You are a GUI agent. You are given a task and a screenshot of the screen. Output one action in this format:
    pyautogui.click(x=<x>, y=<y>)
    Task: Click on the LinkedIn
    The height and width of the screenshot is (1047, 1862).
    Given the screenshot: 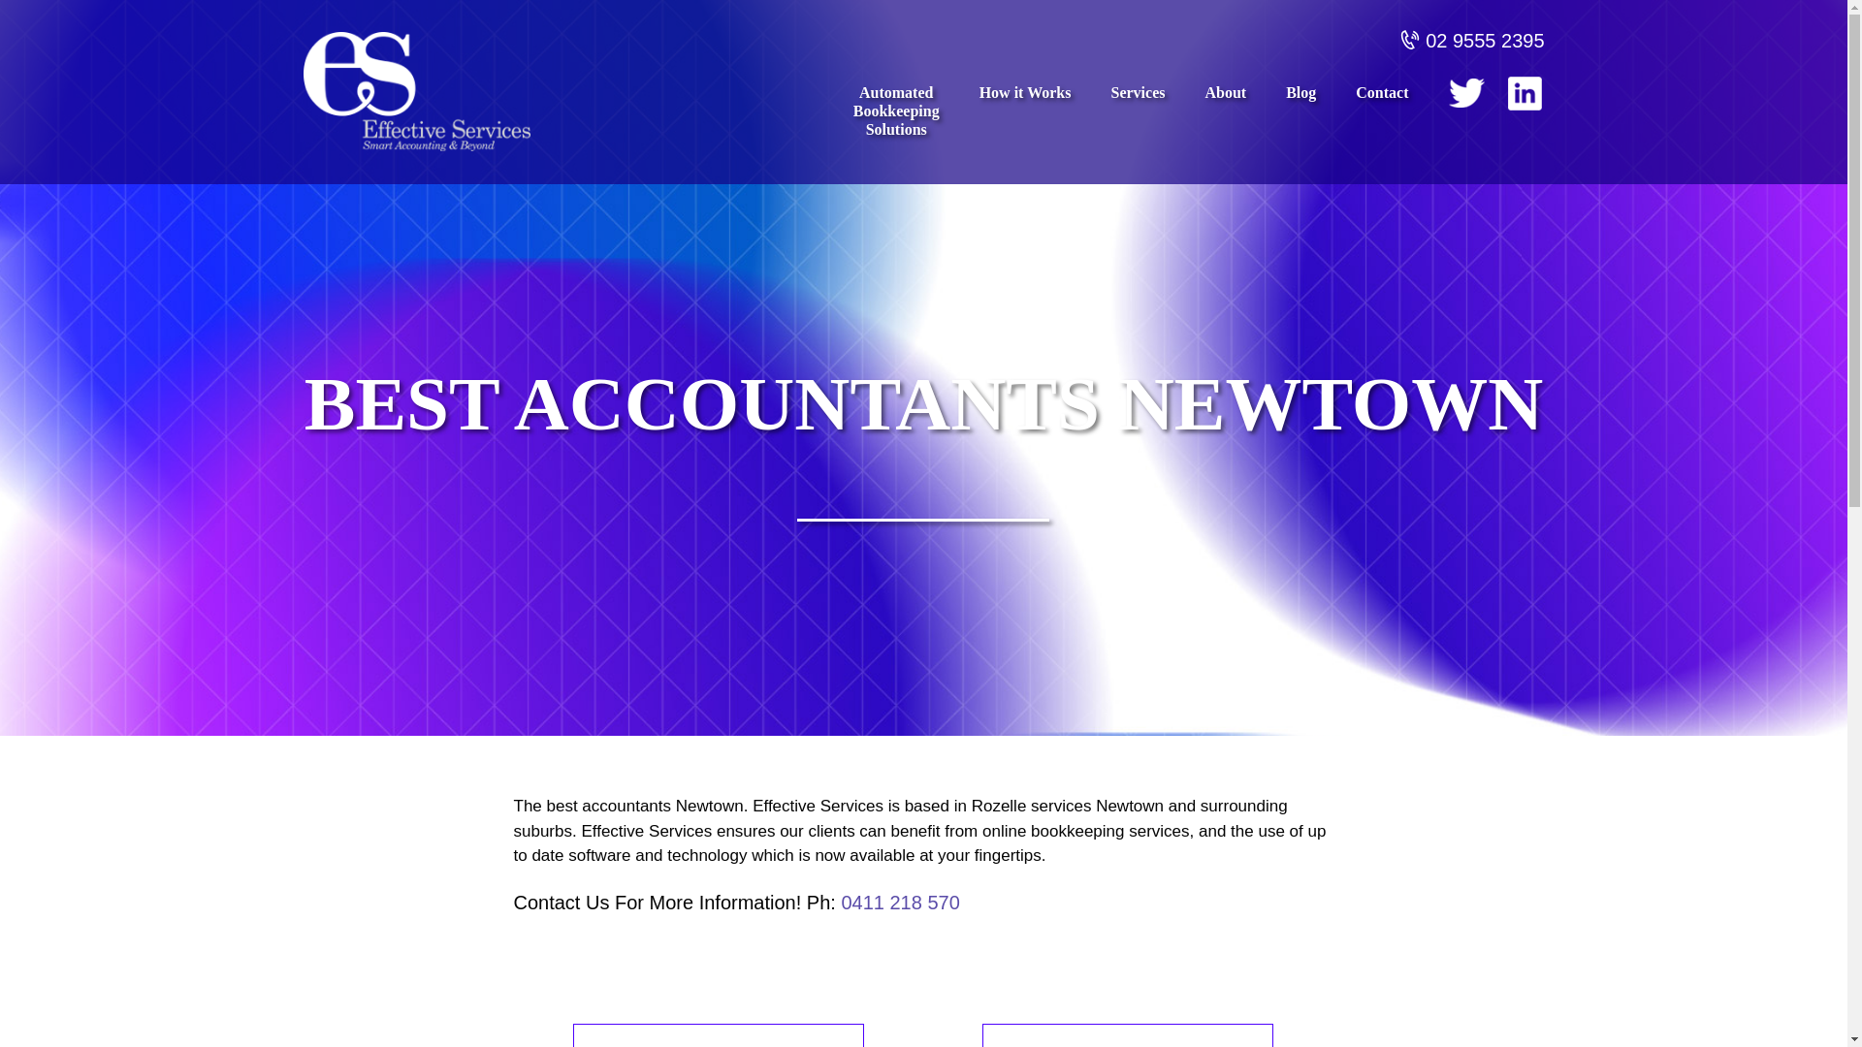 What is the action you would take?
    pyautogui.click(x=1524, y=93)
    